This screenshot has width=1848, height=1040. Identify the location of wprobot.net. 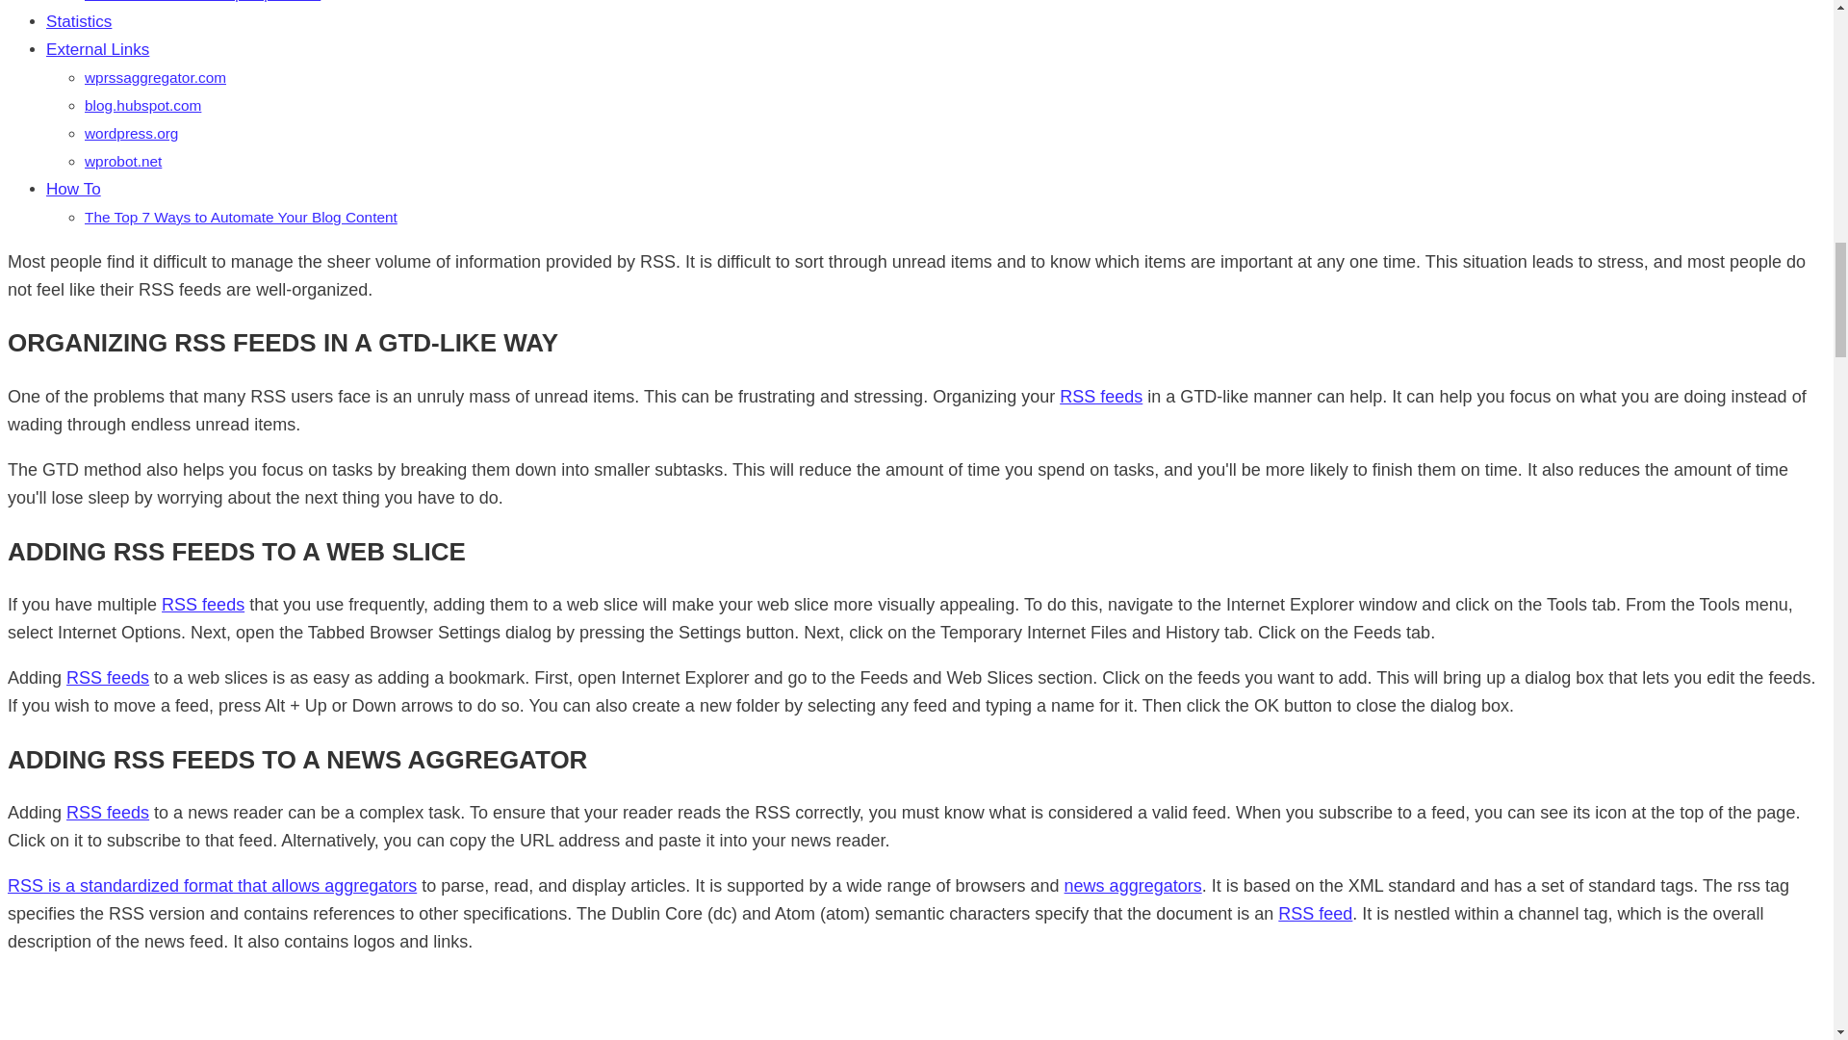
(131, 133).